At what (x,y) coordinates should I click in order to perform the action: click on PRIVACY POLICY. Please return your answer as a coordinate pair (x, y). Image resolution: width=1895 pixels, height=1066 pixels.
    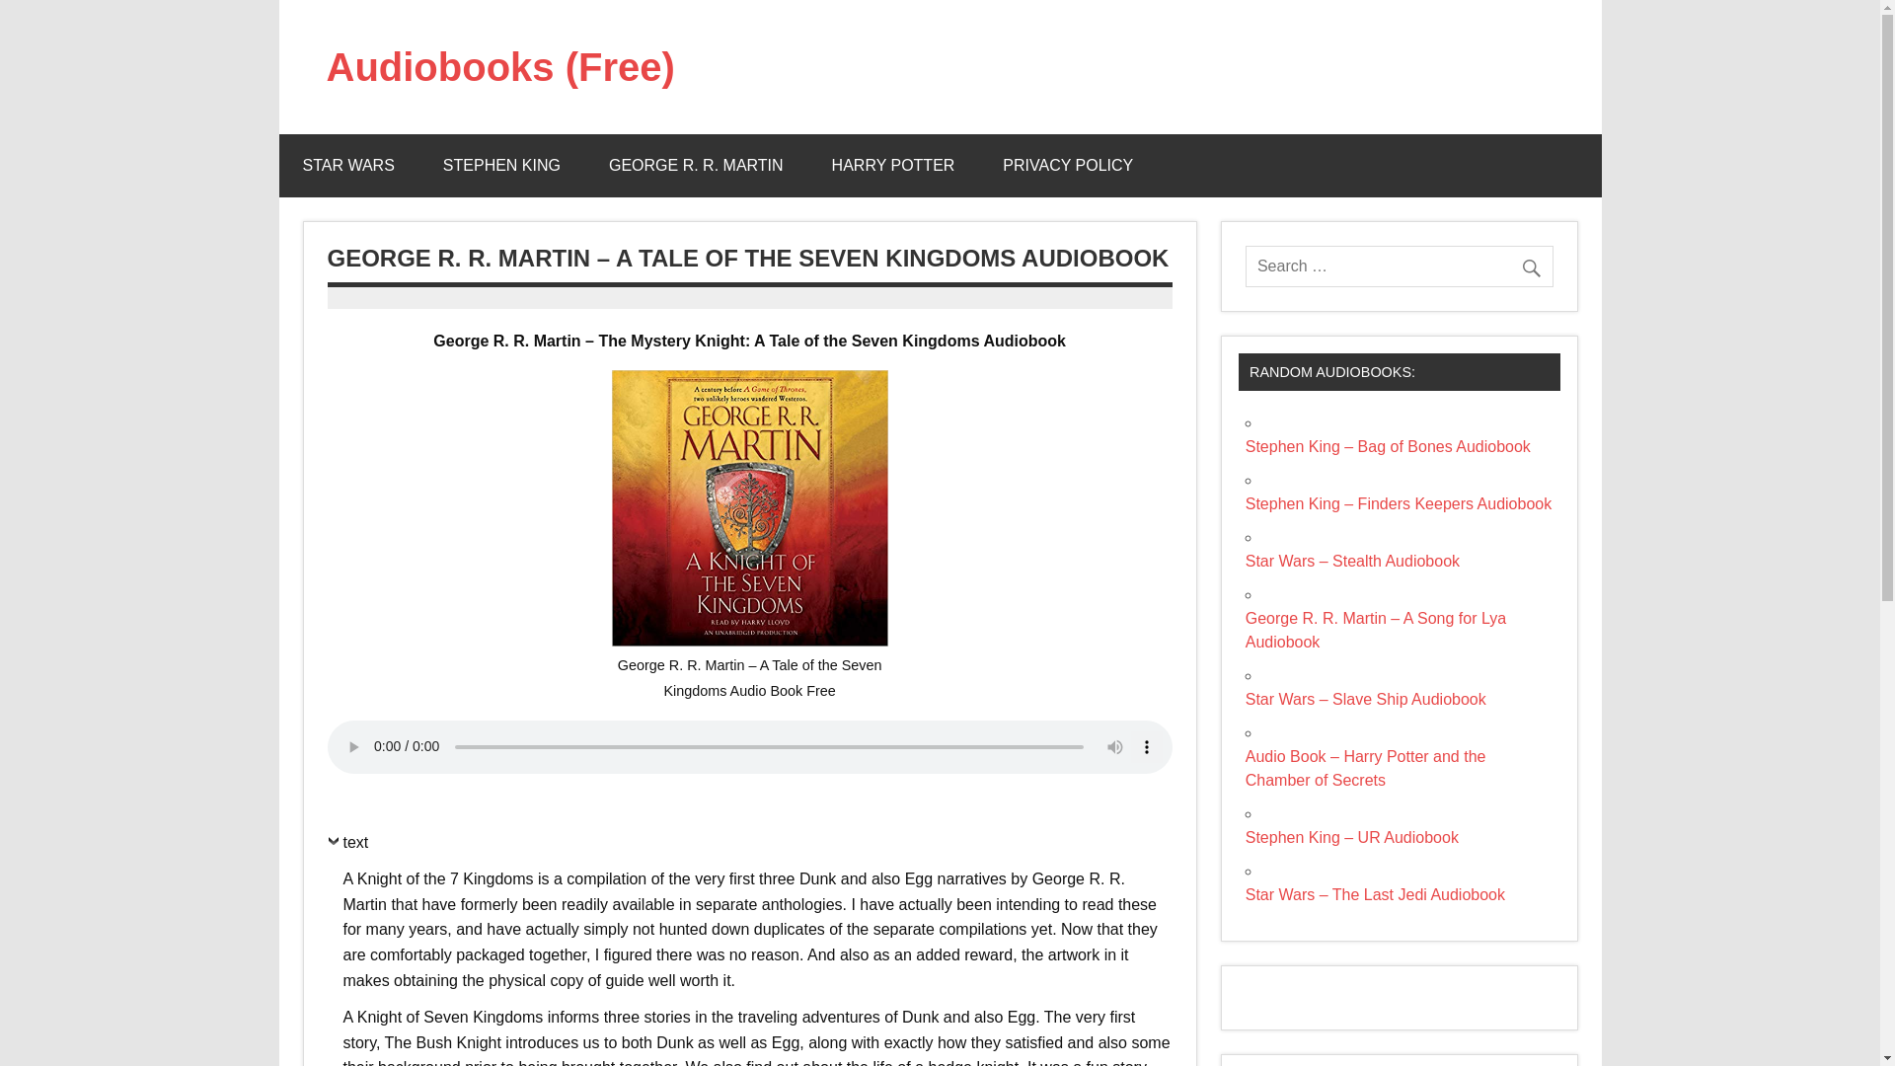
    Looking at the image, I should click on (1068, 166).